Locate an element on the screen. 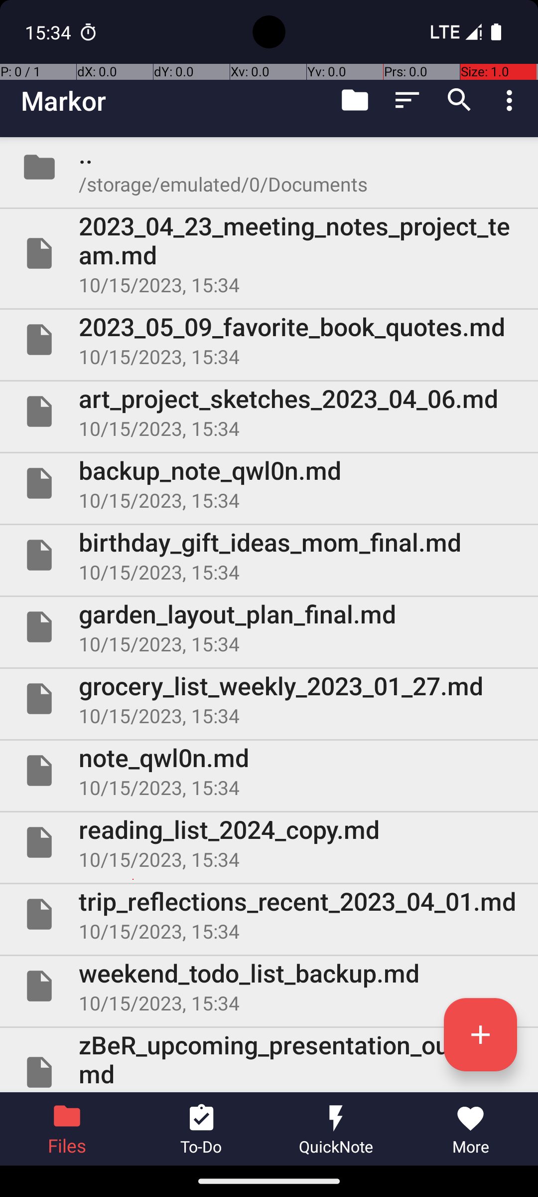  File birthday_gift_ideas_mom_final.md  is located at coordinates (269, 555).